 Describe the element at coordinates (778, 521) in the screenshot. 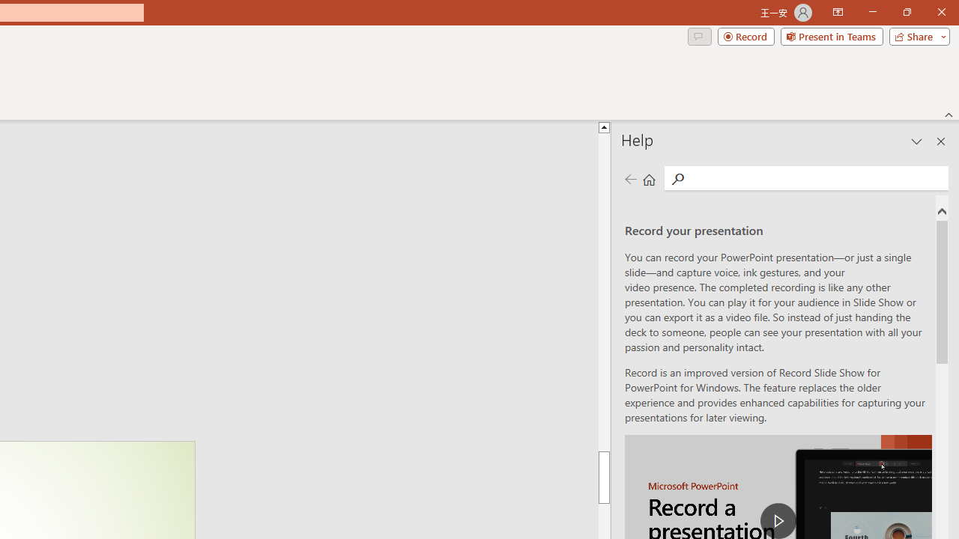

I see `play Record a Presentation` at that location.